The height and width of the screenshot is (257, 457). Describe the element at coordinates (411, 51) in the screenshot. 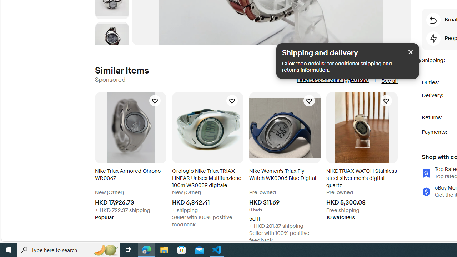

I see `Close dialog` at that location.